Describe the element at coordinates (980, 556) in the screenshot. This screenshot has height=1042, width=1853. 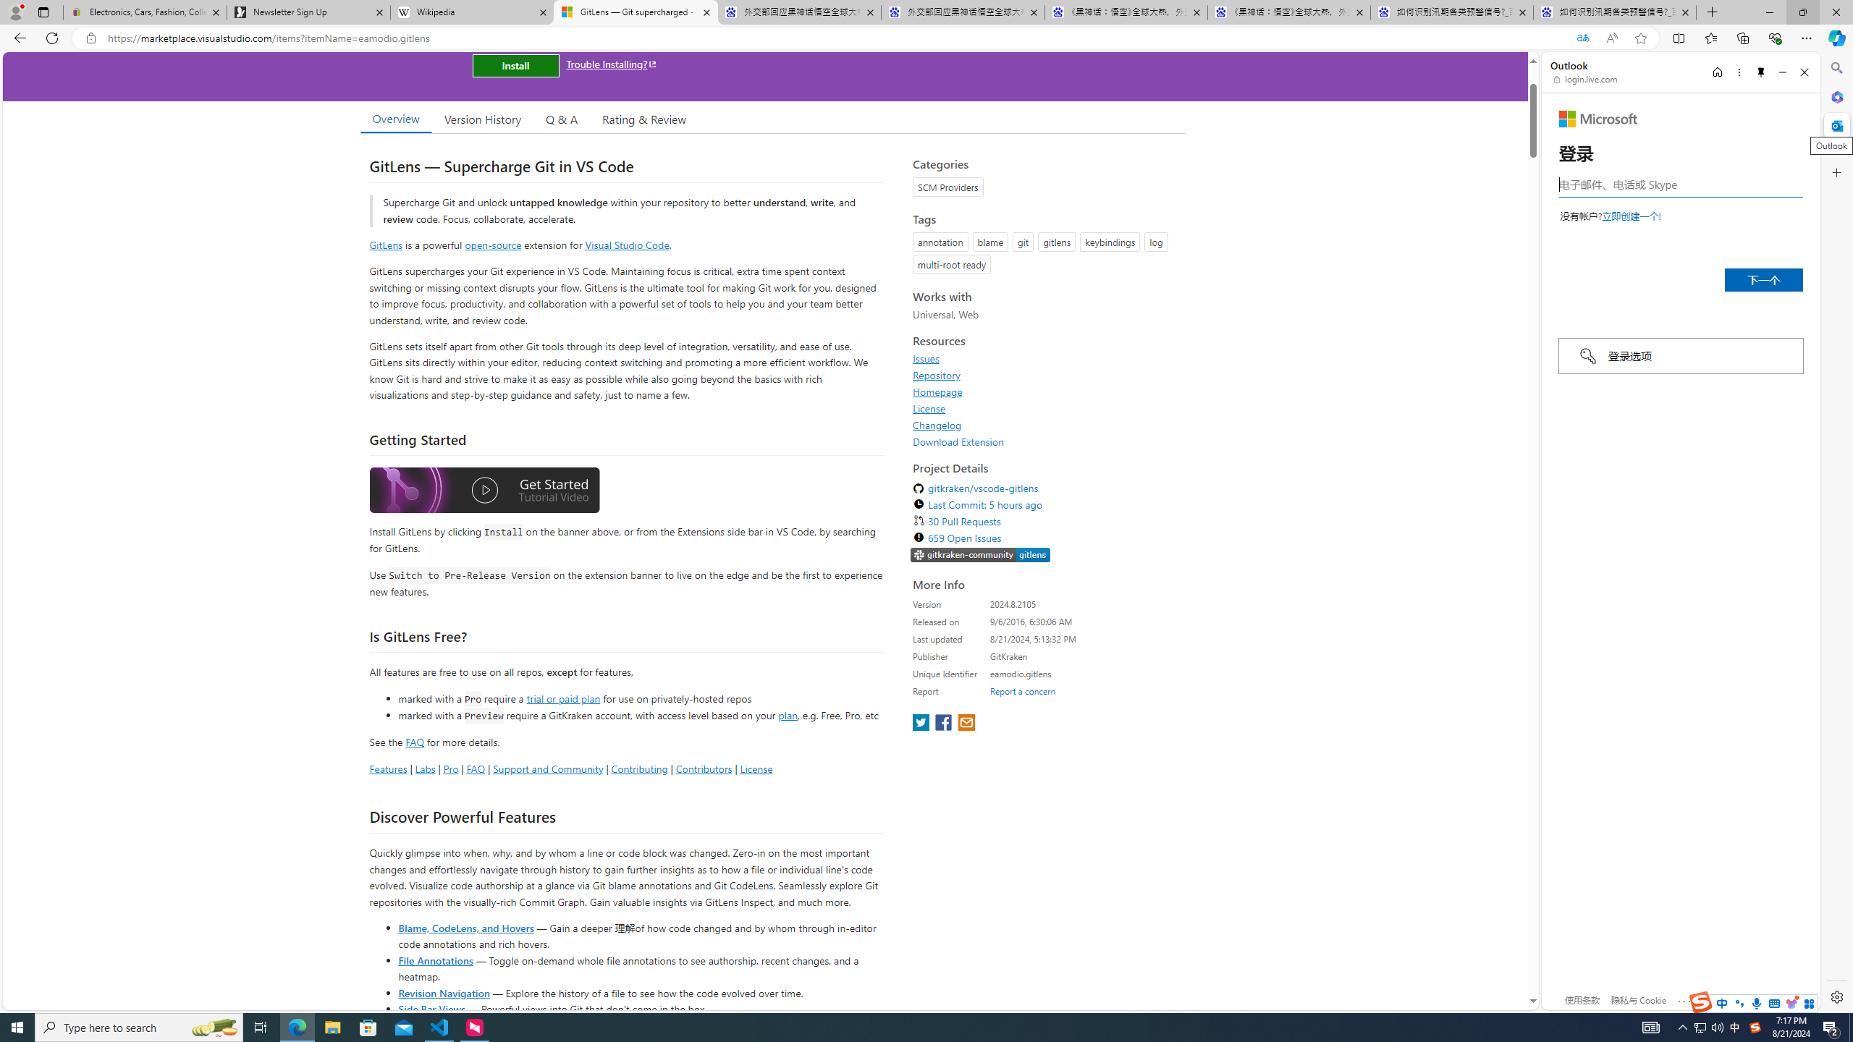
I see `https://slack.gitkraken.com//` at that location.